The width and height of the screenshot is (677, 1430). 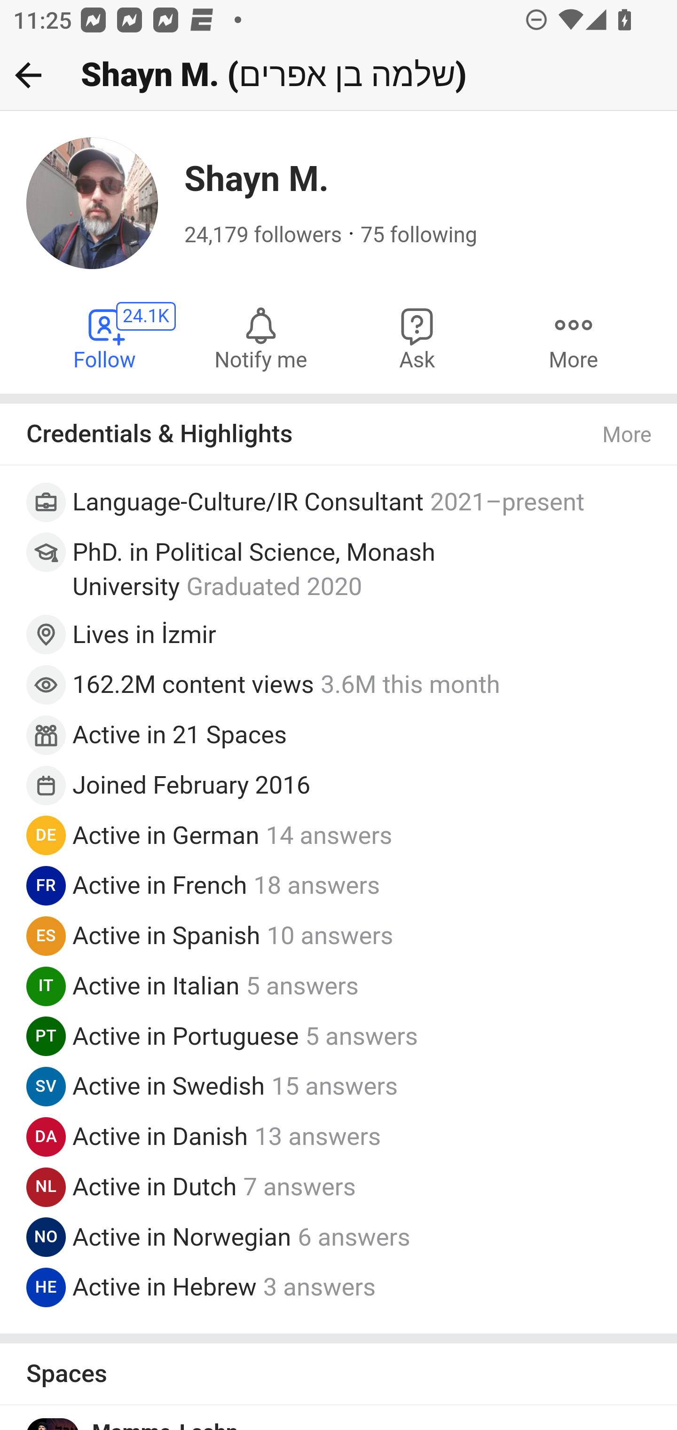 I want to click on Active in Hebrew Active in  Hebrew, so click(x=165, y=1287).